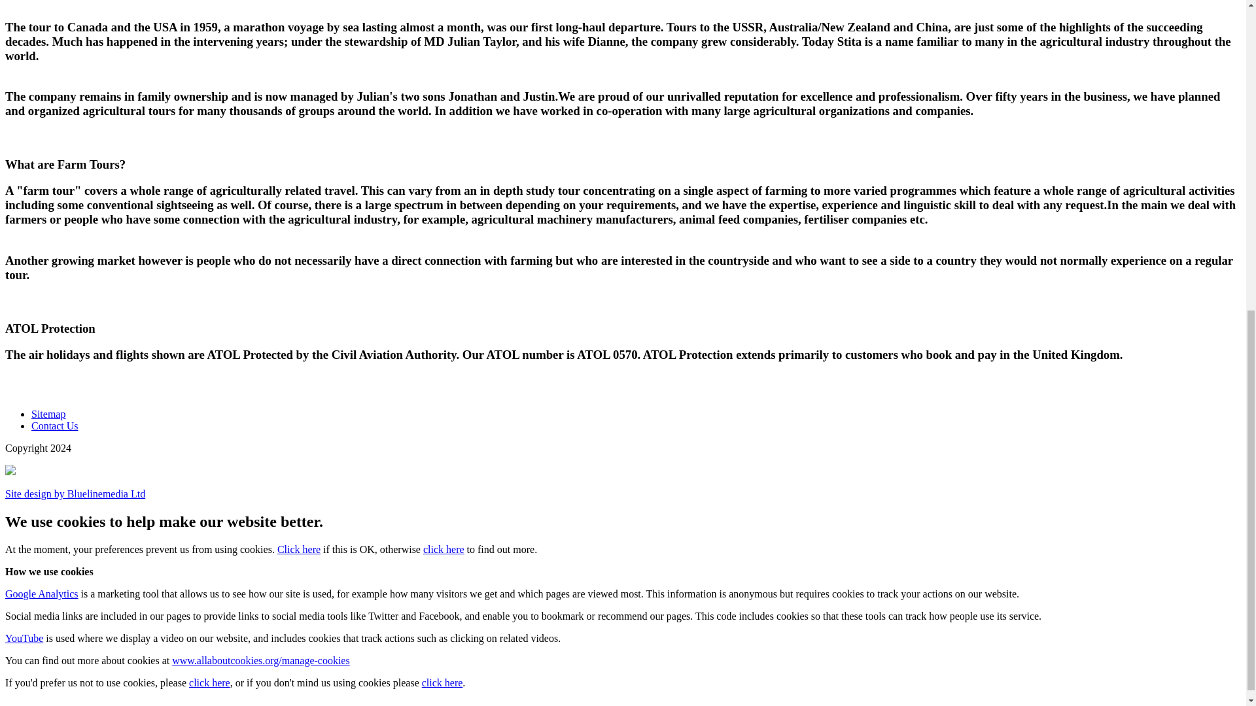 This screenshot has width=1256, height=706. I want to click on click here, so click(444, 549).